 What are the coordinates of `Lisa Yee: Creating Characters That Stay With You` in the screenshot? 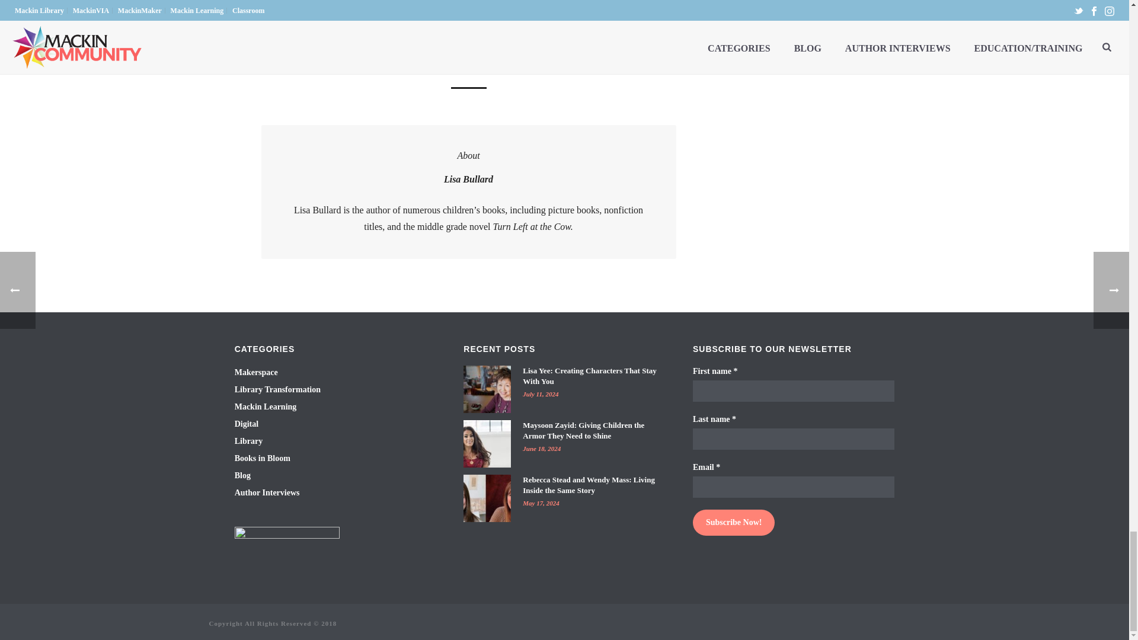 It's located at (487, 389).